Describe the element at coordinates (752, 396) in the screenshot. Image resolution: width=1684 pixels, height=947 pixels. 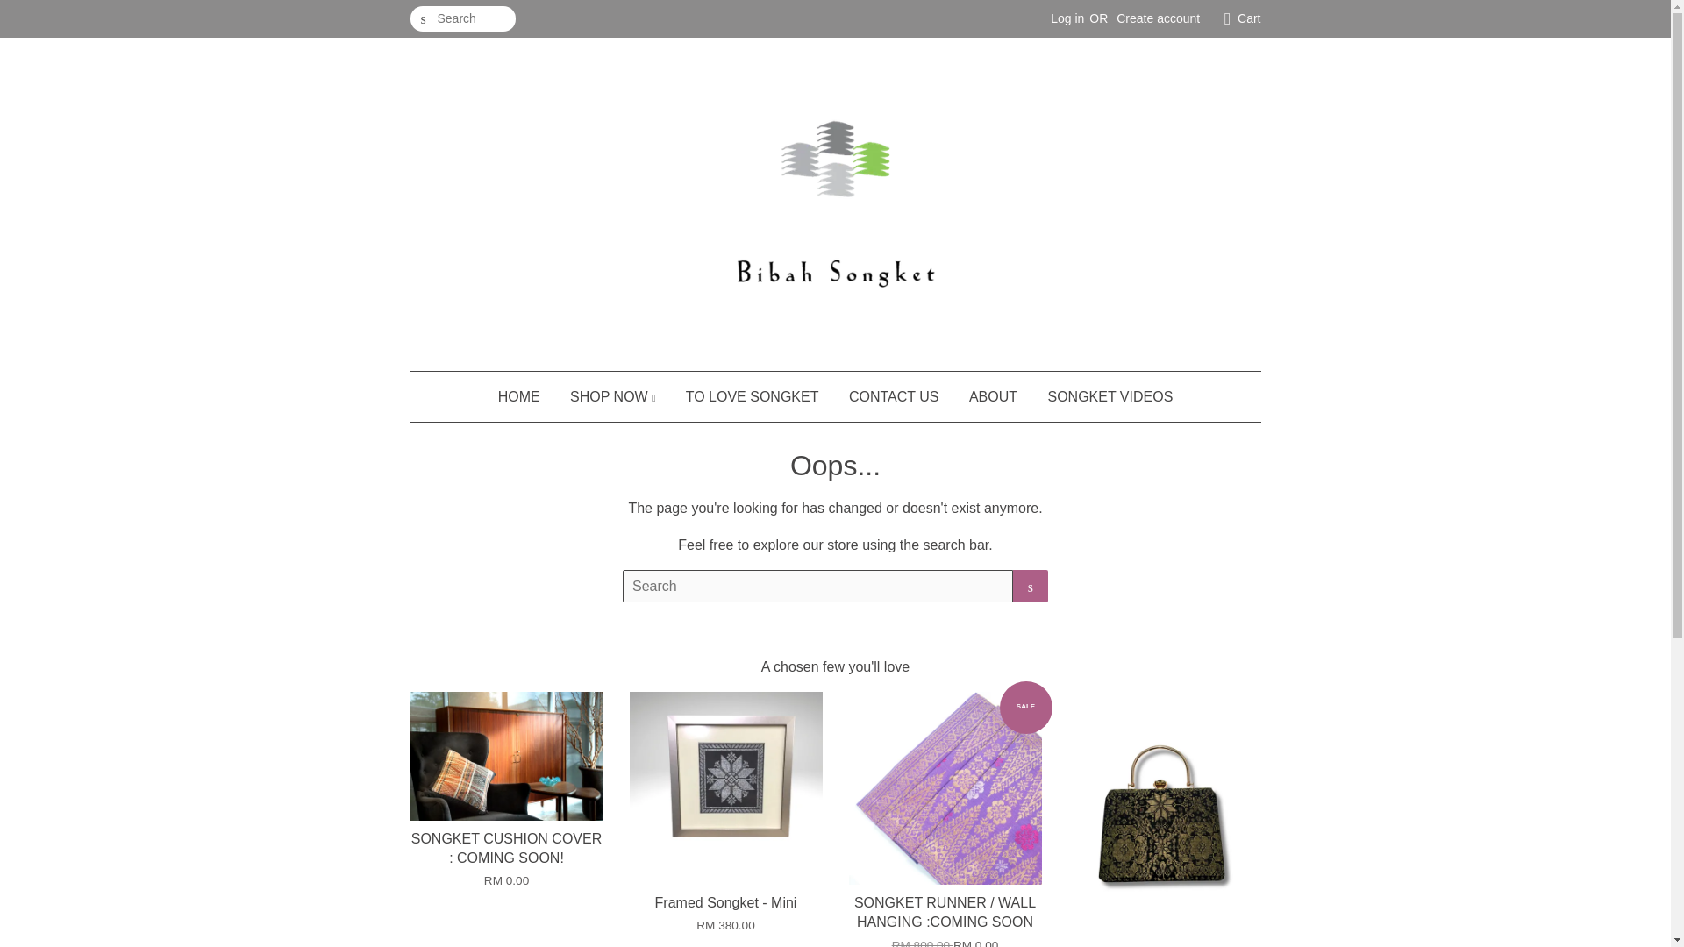
I see `TO LOVE SONGKET` at that location.